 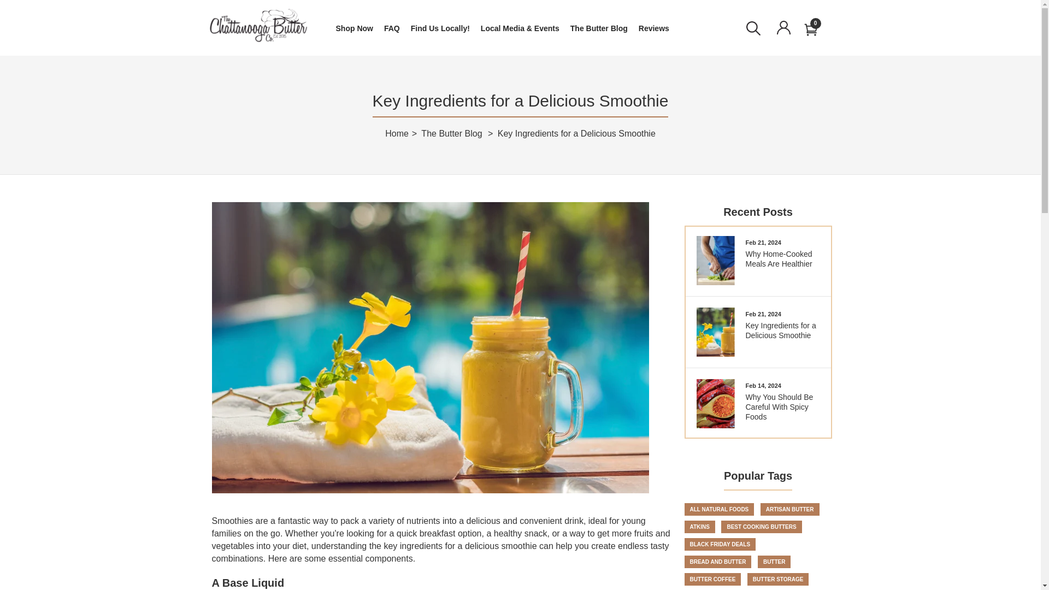 What do you see at coordinates (699, 527) in the screenshot?
I see `Narrow search to articles also having tag butter` at bounding box center [699, 527].